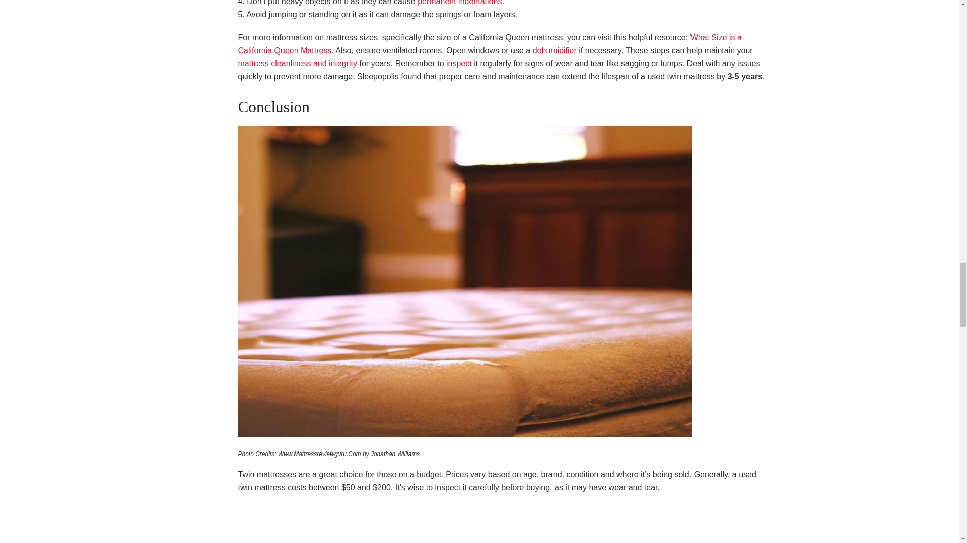  Describe the element at coordinates (458, 63) in the screenshot. I see `inspect` at that location.